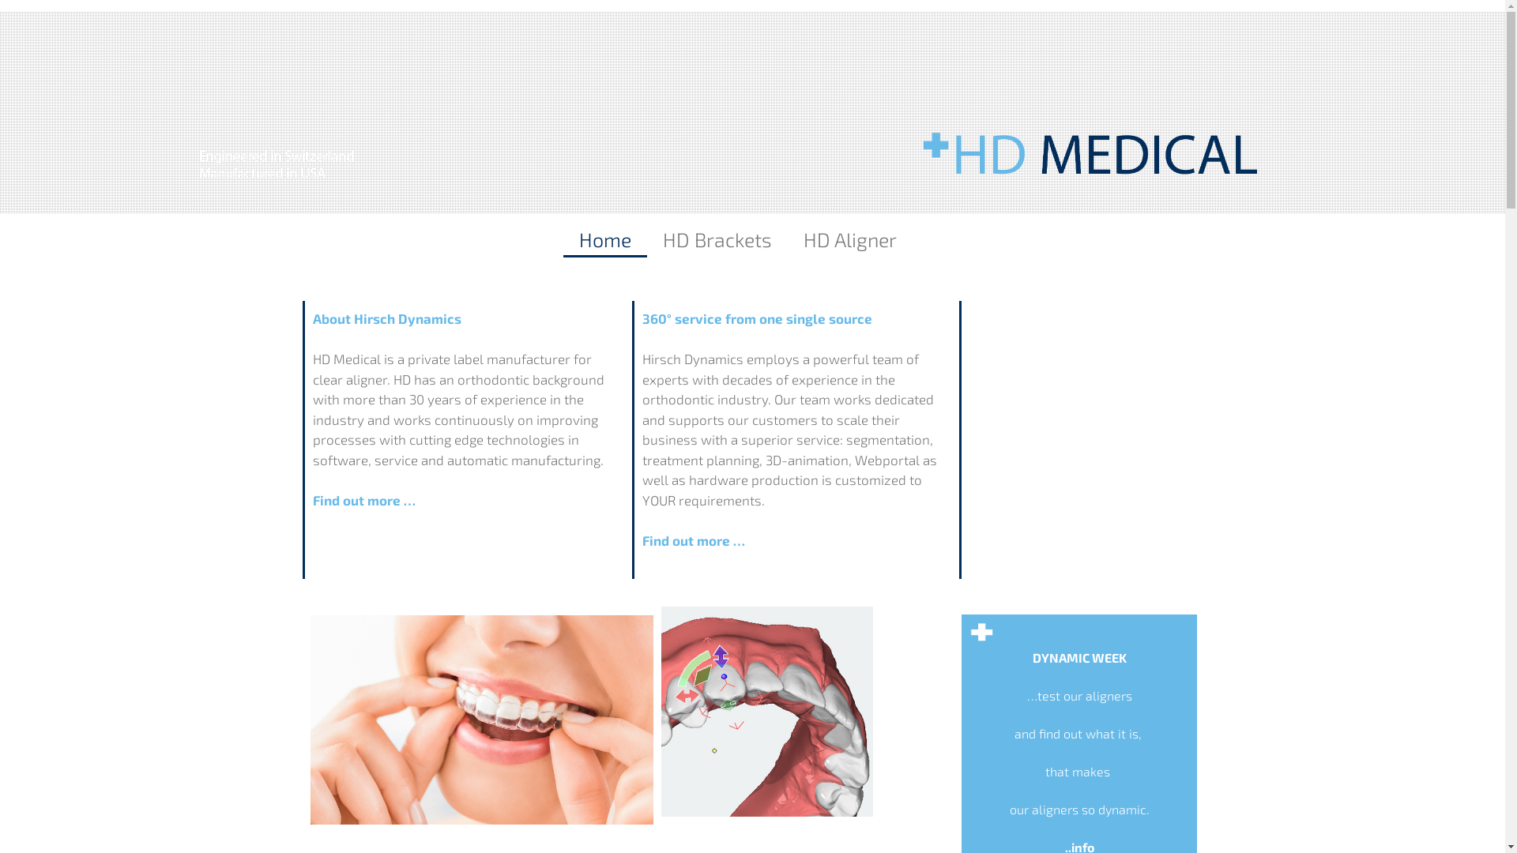 This screenshot has height=853, width=1517. I want to click on HD Aligner, so click(849, 239).